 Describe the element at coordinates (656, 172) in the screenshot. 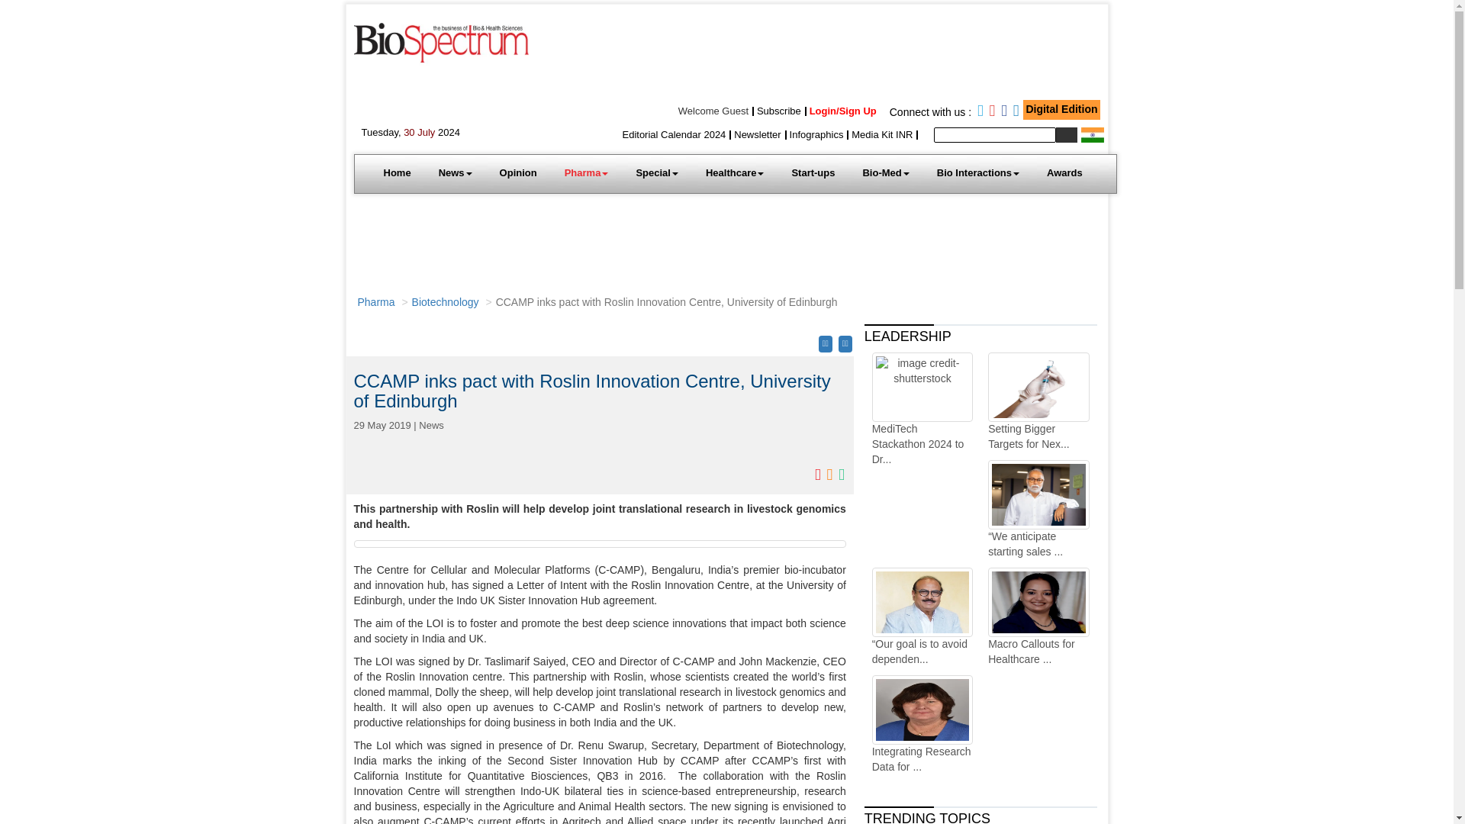

I see `Special` at that location.